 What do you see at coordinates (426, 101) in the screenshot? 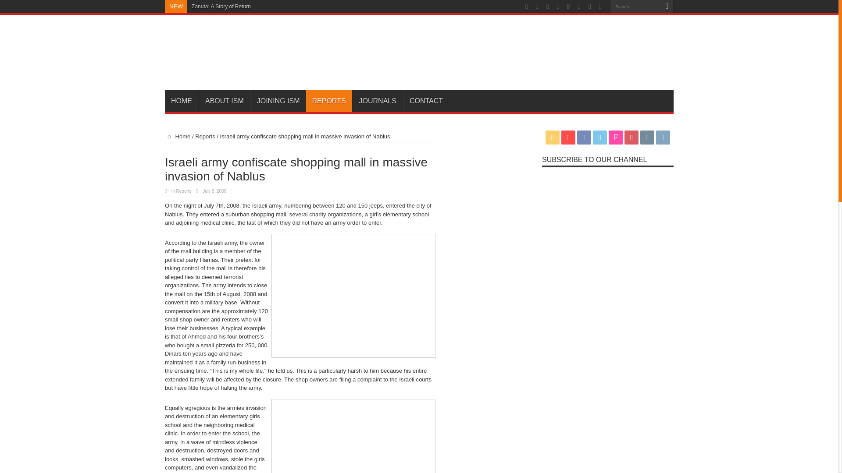
I see `CONTACT` at bounding box center [426, 101].